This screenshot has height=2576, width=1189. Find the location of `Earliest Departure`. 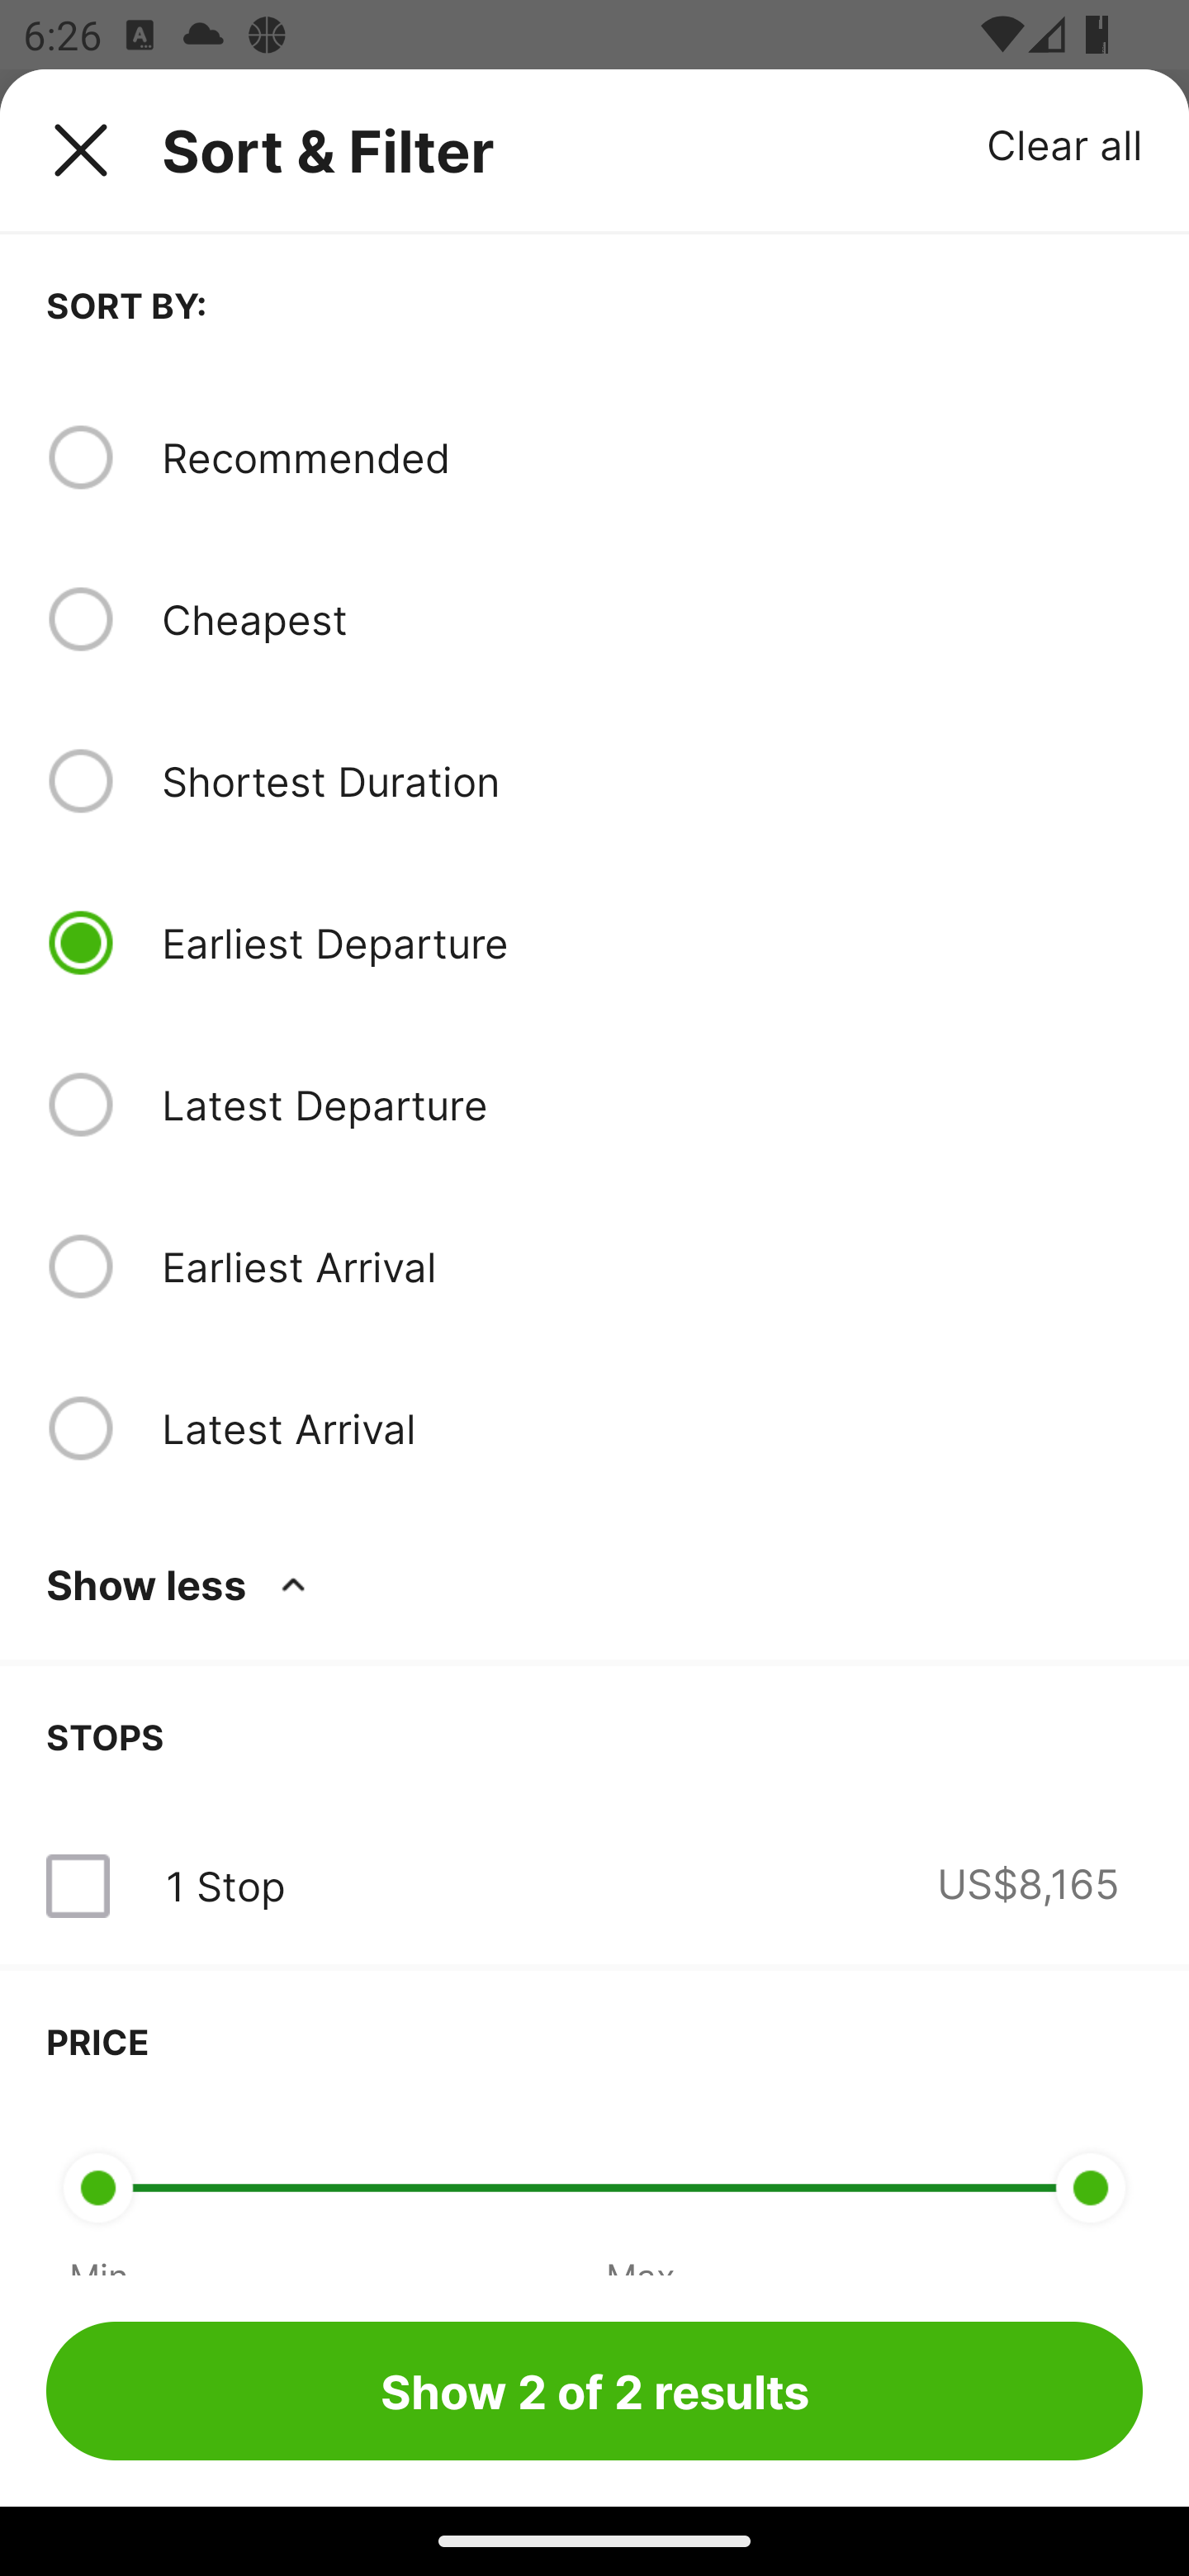

Earliest Departure is located at coordinates (651, 943).